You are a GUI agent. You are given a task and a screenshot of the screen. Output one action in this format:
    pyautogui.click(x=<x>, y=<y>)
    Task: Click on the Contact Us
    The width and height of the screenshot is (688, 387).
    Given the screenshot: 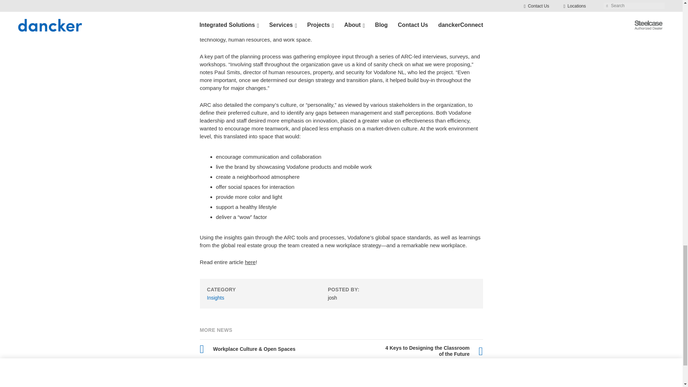 What is the action you would take?
    pyautogui.click(x=87, y=386)
    